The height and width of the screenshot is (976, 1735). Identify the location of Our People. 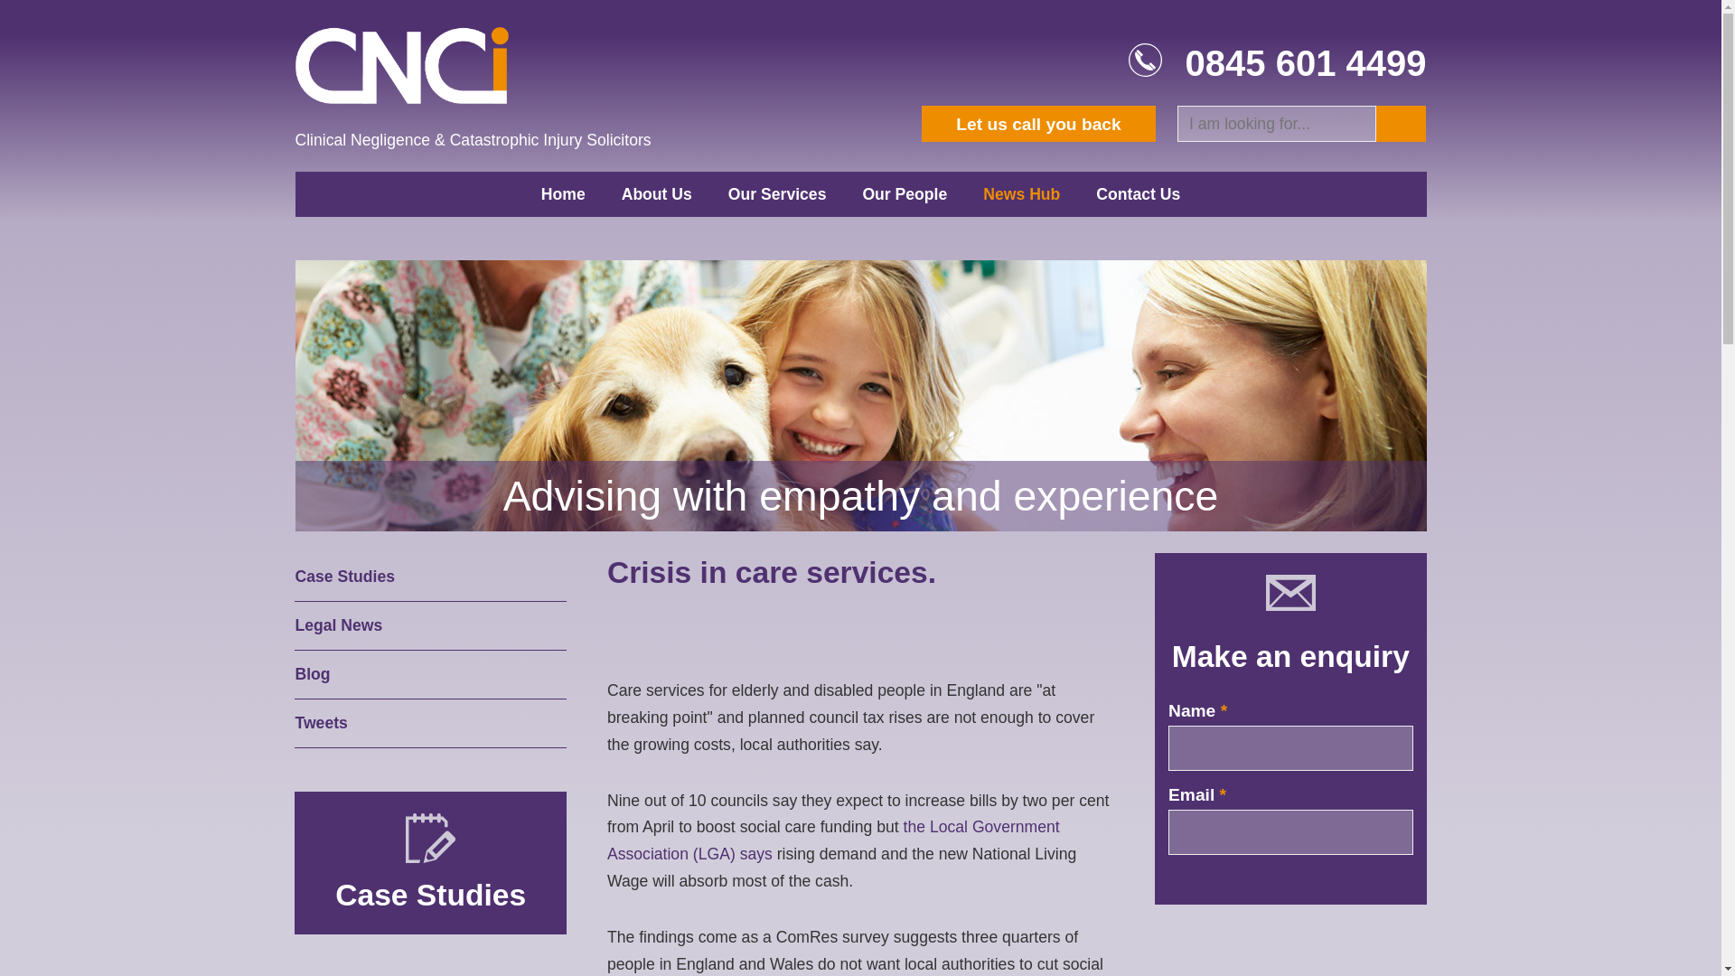
(904, 193).